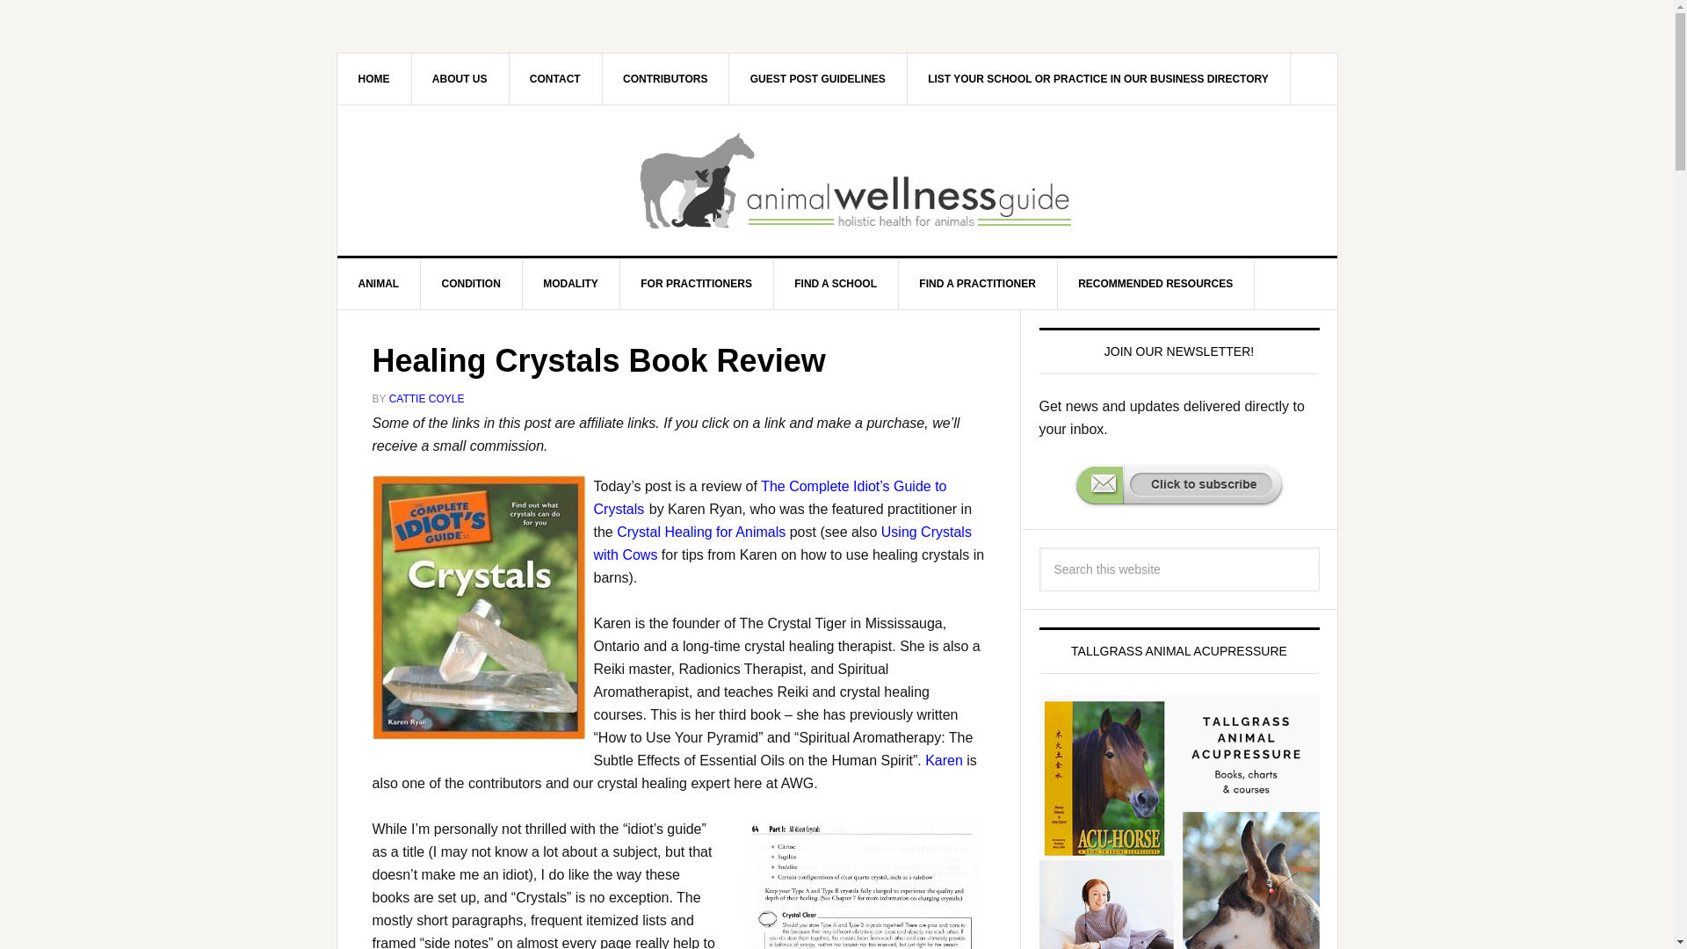  What do you see at coordinates (770, 497) in the screenshot?
I see `The complete idiots guide to crystals` at bounding box center [770, 497].